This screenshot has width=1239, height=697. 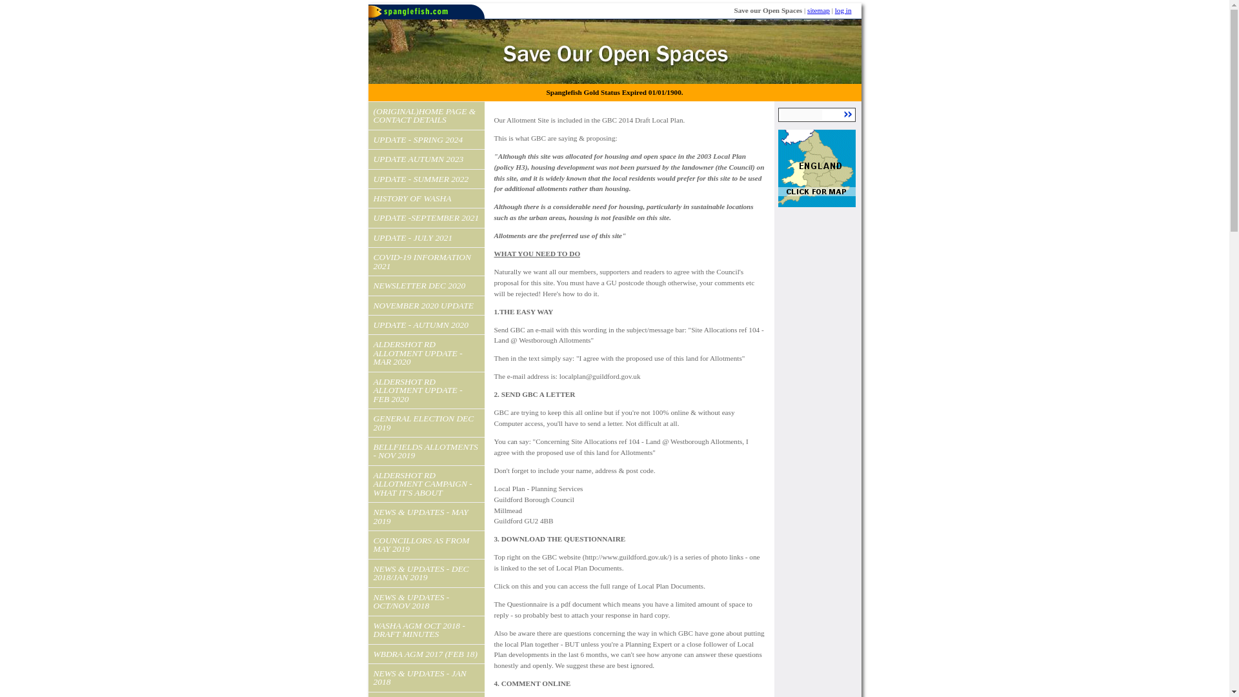 I want to click on ALDERSHOT RD ALLOTMENT CAMPAIGN - WHAT IT'S ABOUT, so click(x=426, y=484).